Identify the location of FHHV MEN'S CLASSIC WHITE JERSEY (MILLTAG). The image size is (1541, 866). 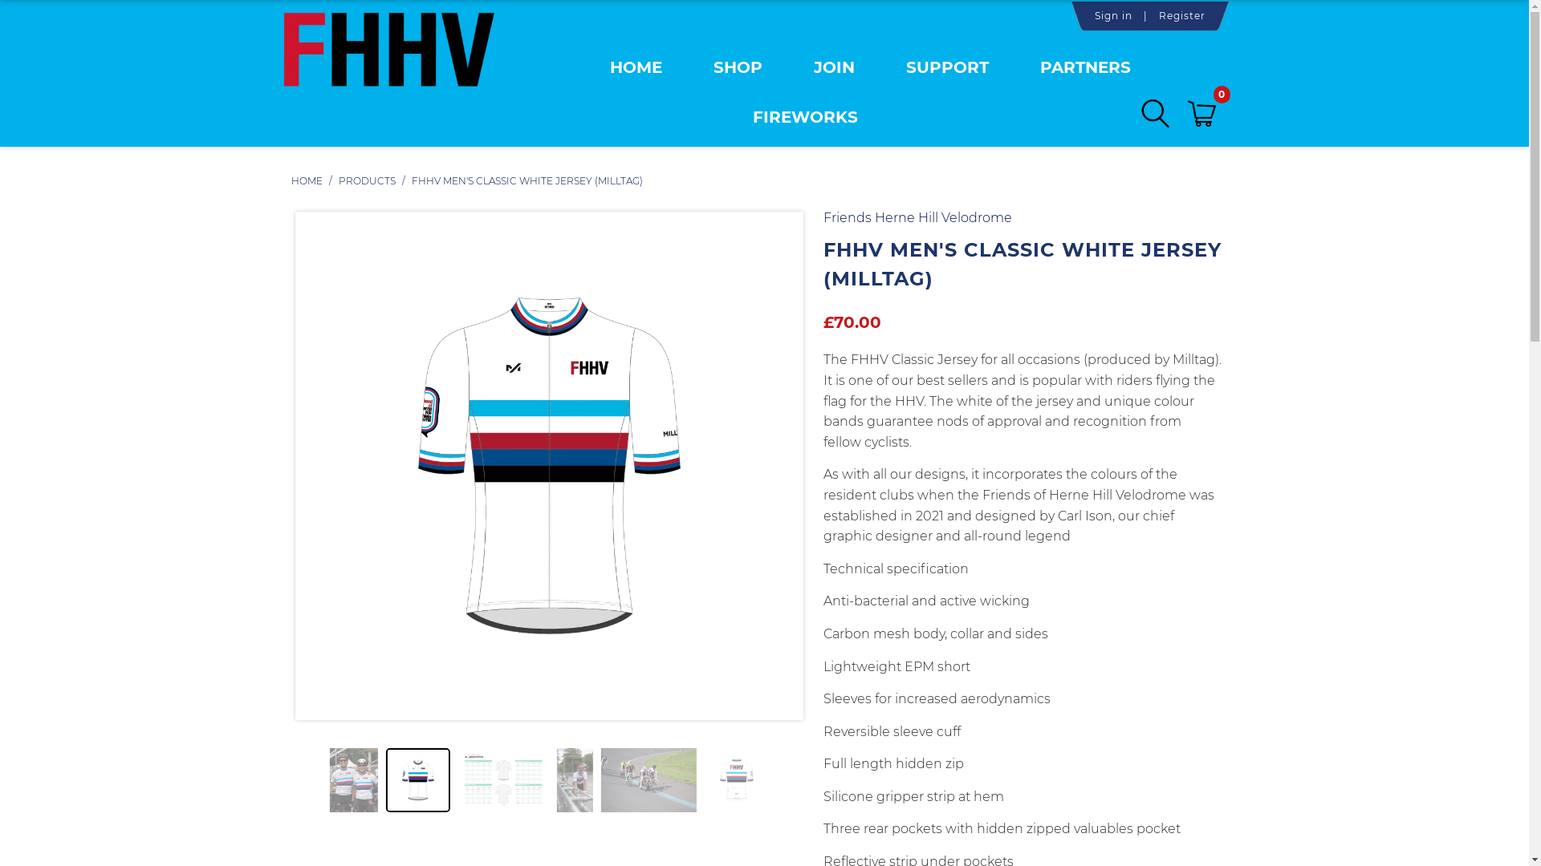
(527, 181).